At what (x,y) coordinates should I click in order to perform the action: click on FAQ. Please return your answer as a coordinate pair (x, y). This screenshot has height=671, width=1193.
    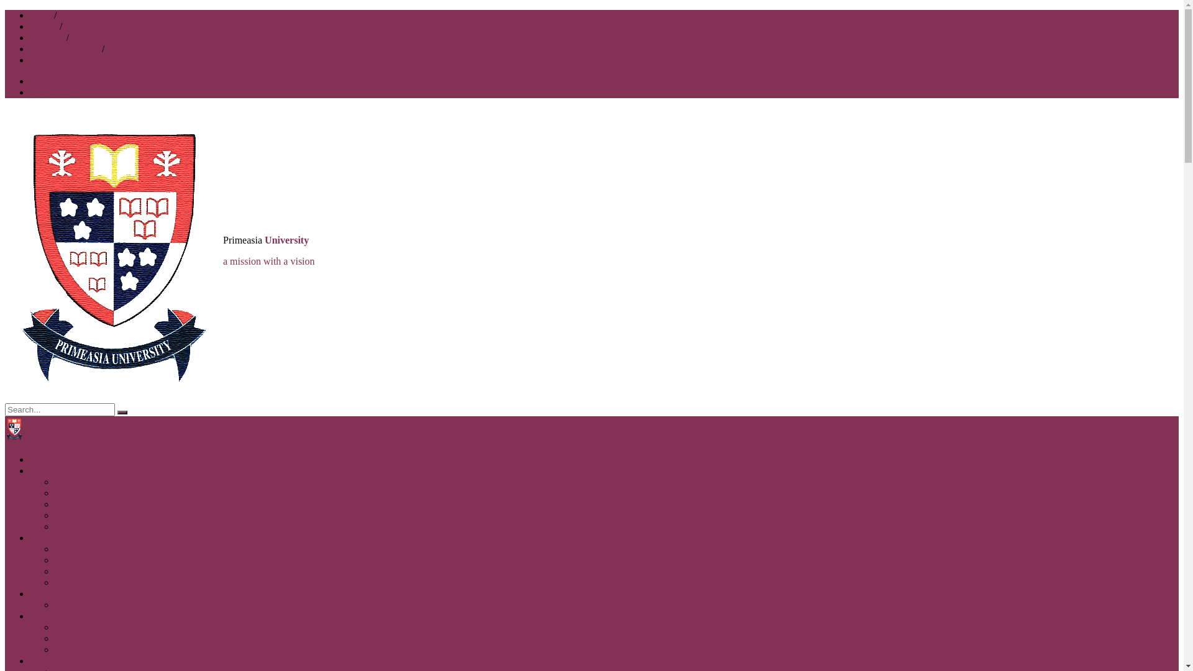
    Looking at the image, I should click on (65, 650).